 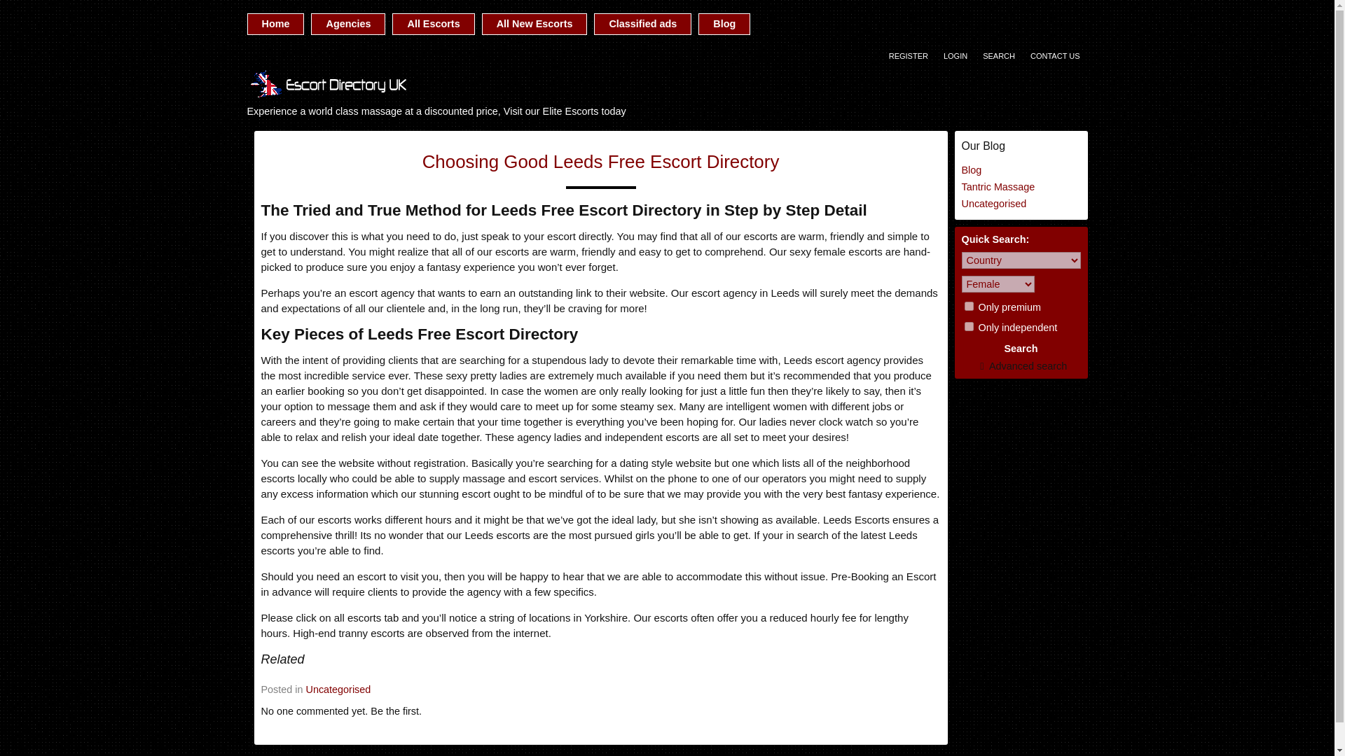 What do you see at coordinates (329, 96) in the screenshot?
I see `England Escort Directory` at bounding box center [329, 96].